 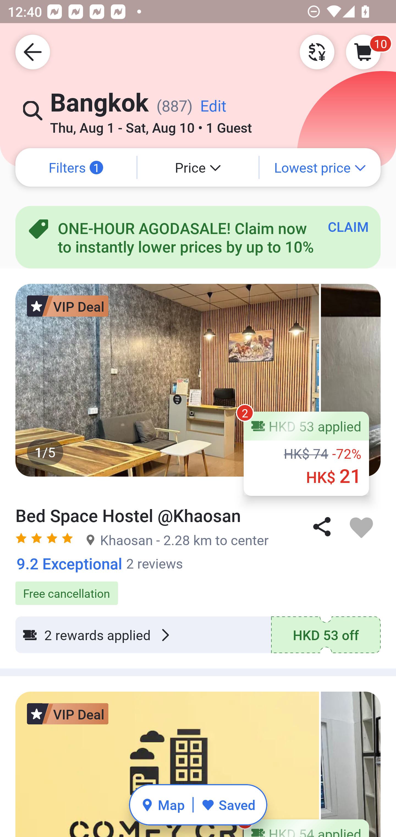 What do you see at coordinates (198, 588) in the screenshot?
I see `Free cancellation` at bounding box center [198, 588].